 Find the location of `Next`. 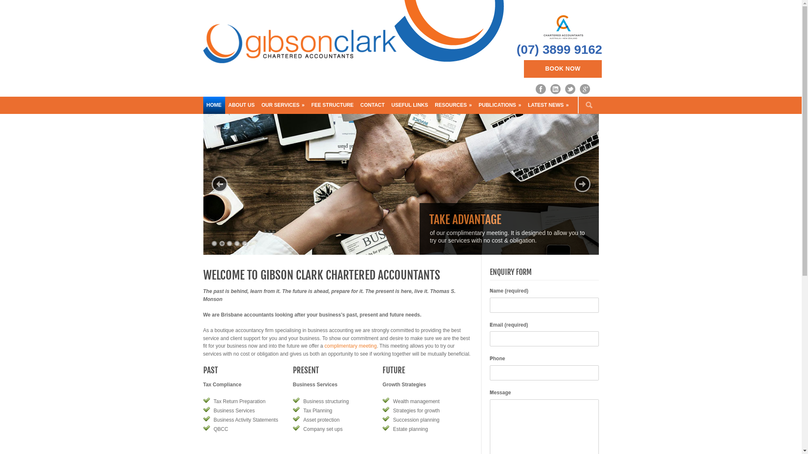

Next is located at coordinates (582, 184).